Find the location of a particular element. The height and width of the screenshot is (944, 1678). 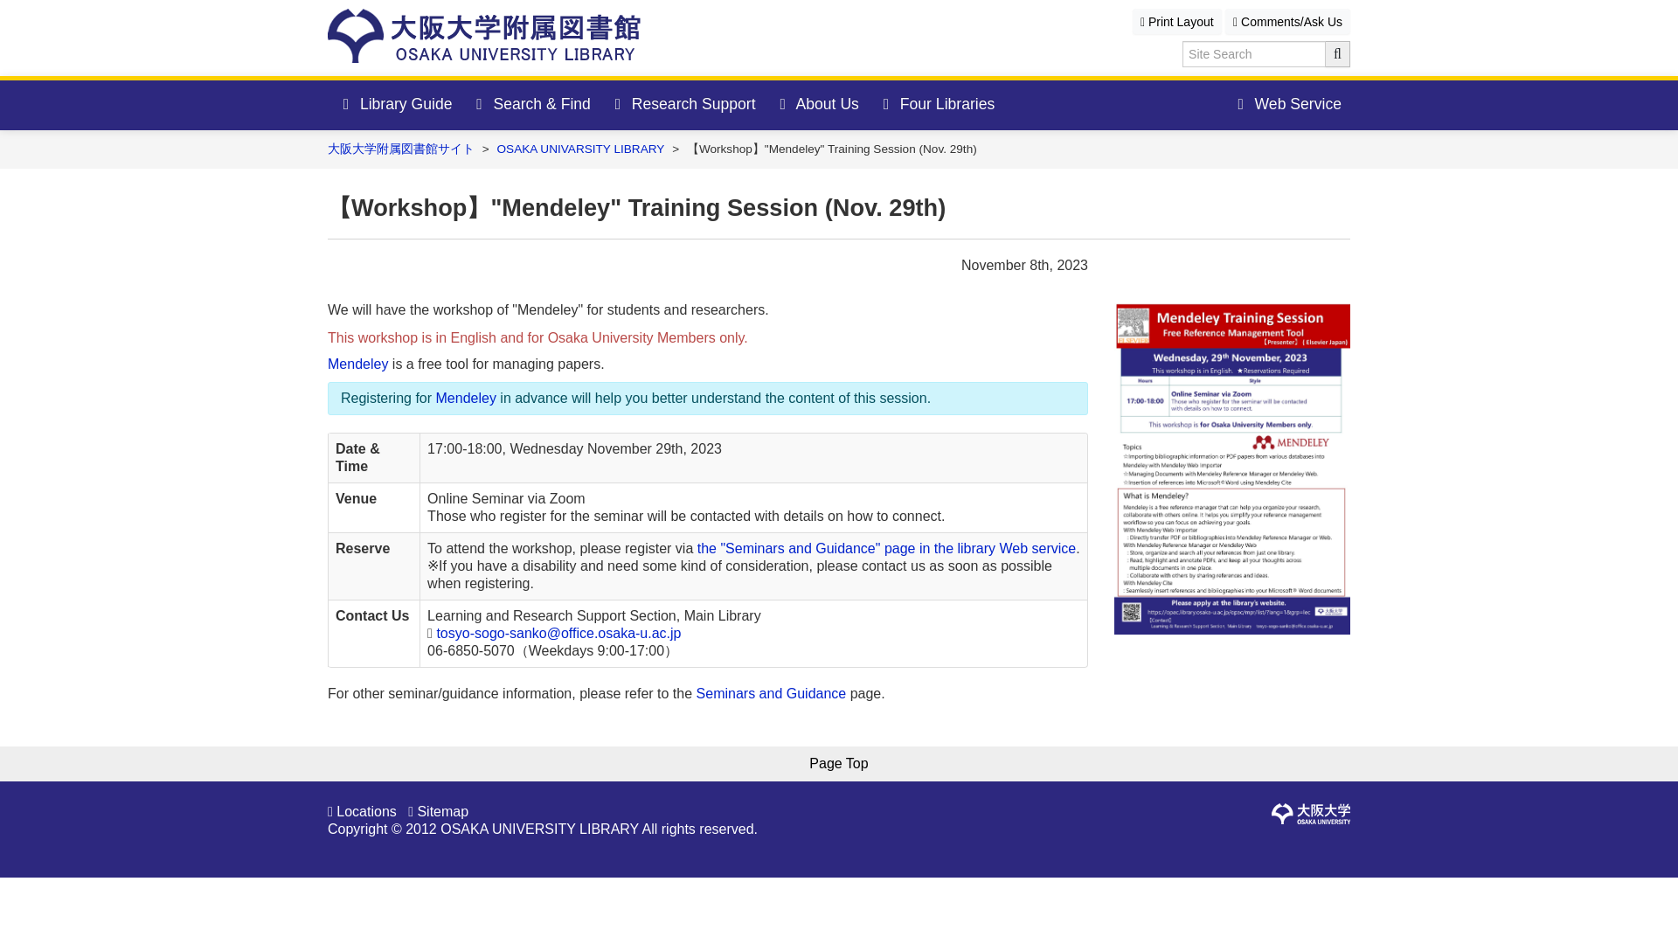

Osaka University Library is located at coordinates (484, 35).